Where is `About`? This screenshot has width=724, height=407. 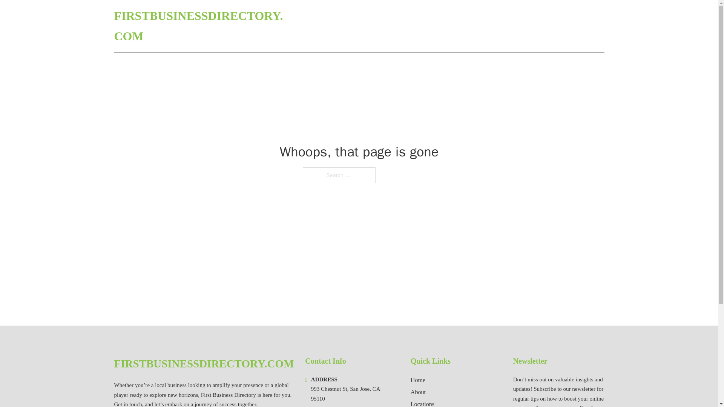
About is located at coordinates (418, 392).